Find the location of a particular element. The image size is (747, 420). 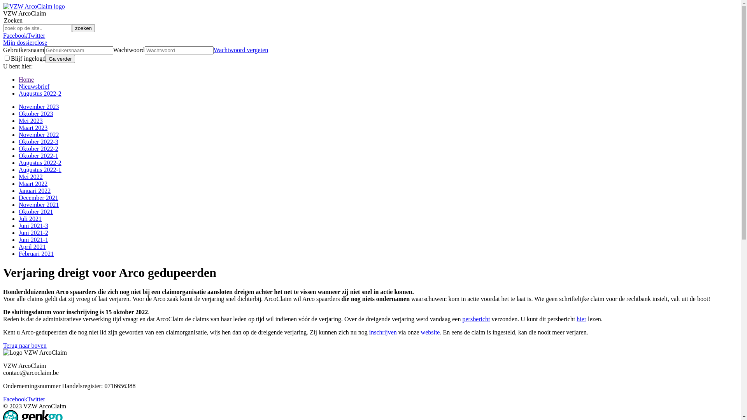

April 2021 is located at coordinates (32, 247).